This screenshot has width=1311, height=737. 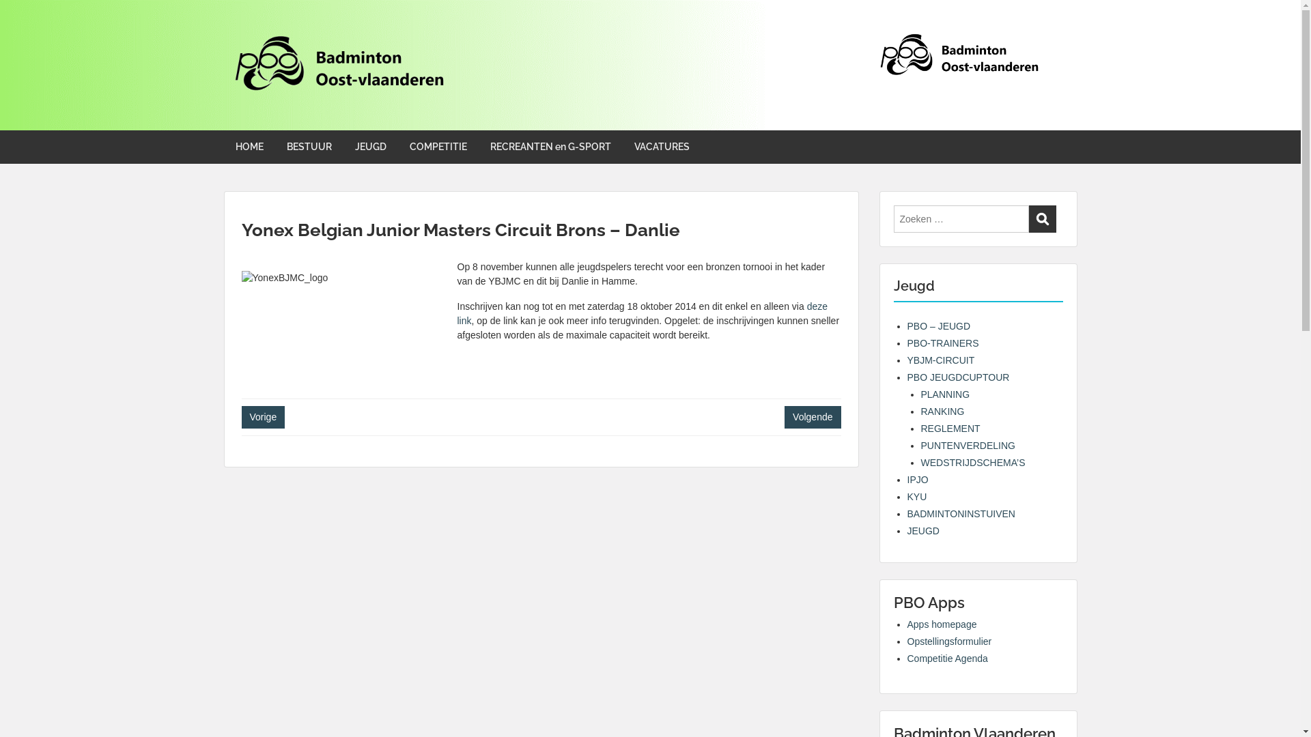 I want to click on COMPETITIE, so click(x=438, y=147).